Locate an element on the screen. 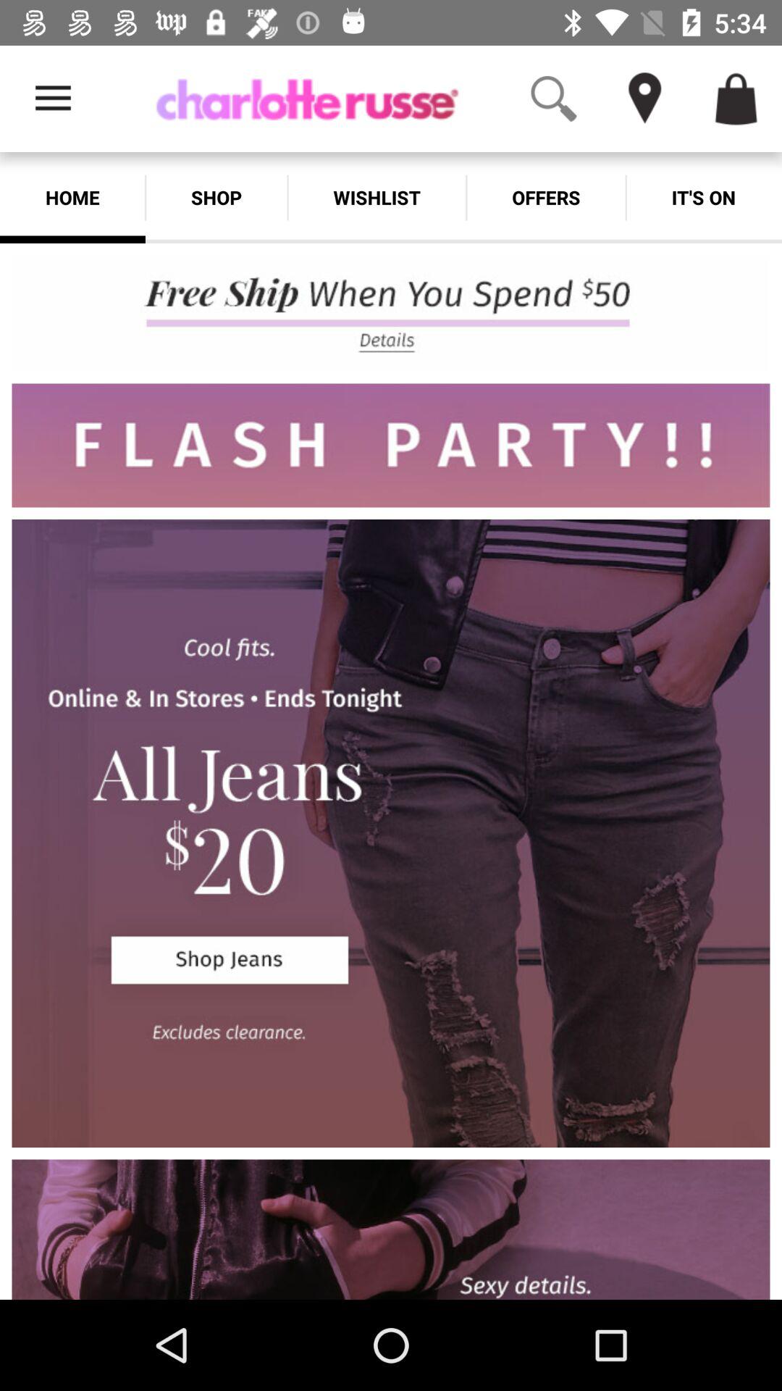 This screenshot has width=782, height=1391. turn on the home item is located at coordinates (72, 197).